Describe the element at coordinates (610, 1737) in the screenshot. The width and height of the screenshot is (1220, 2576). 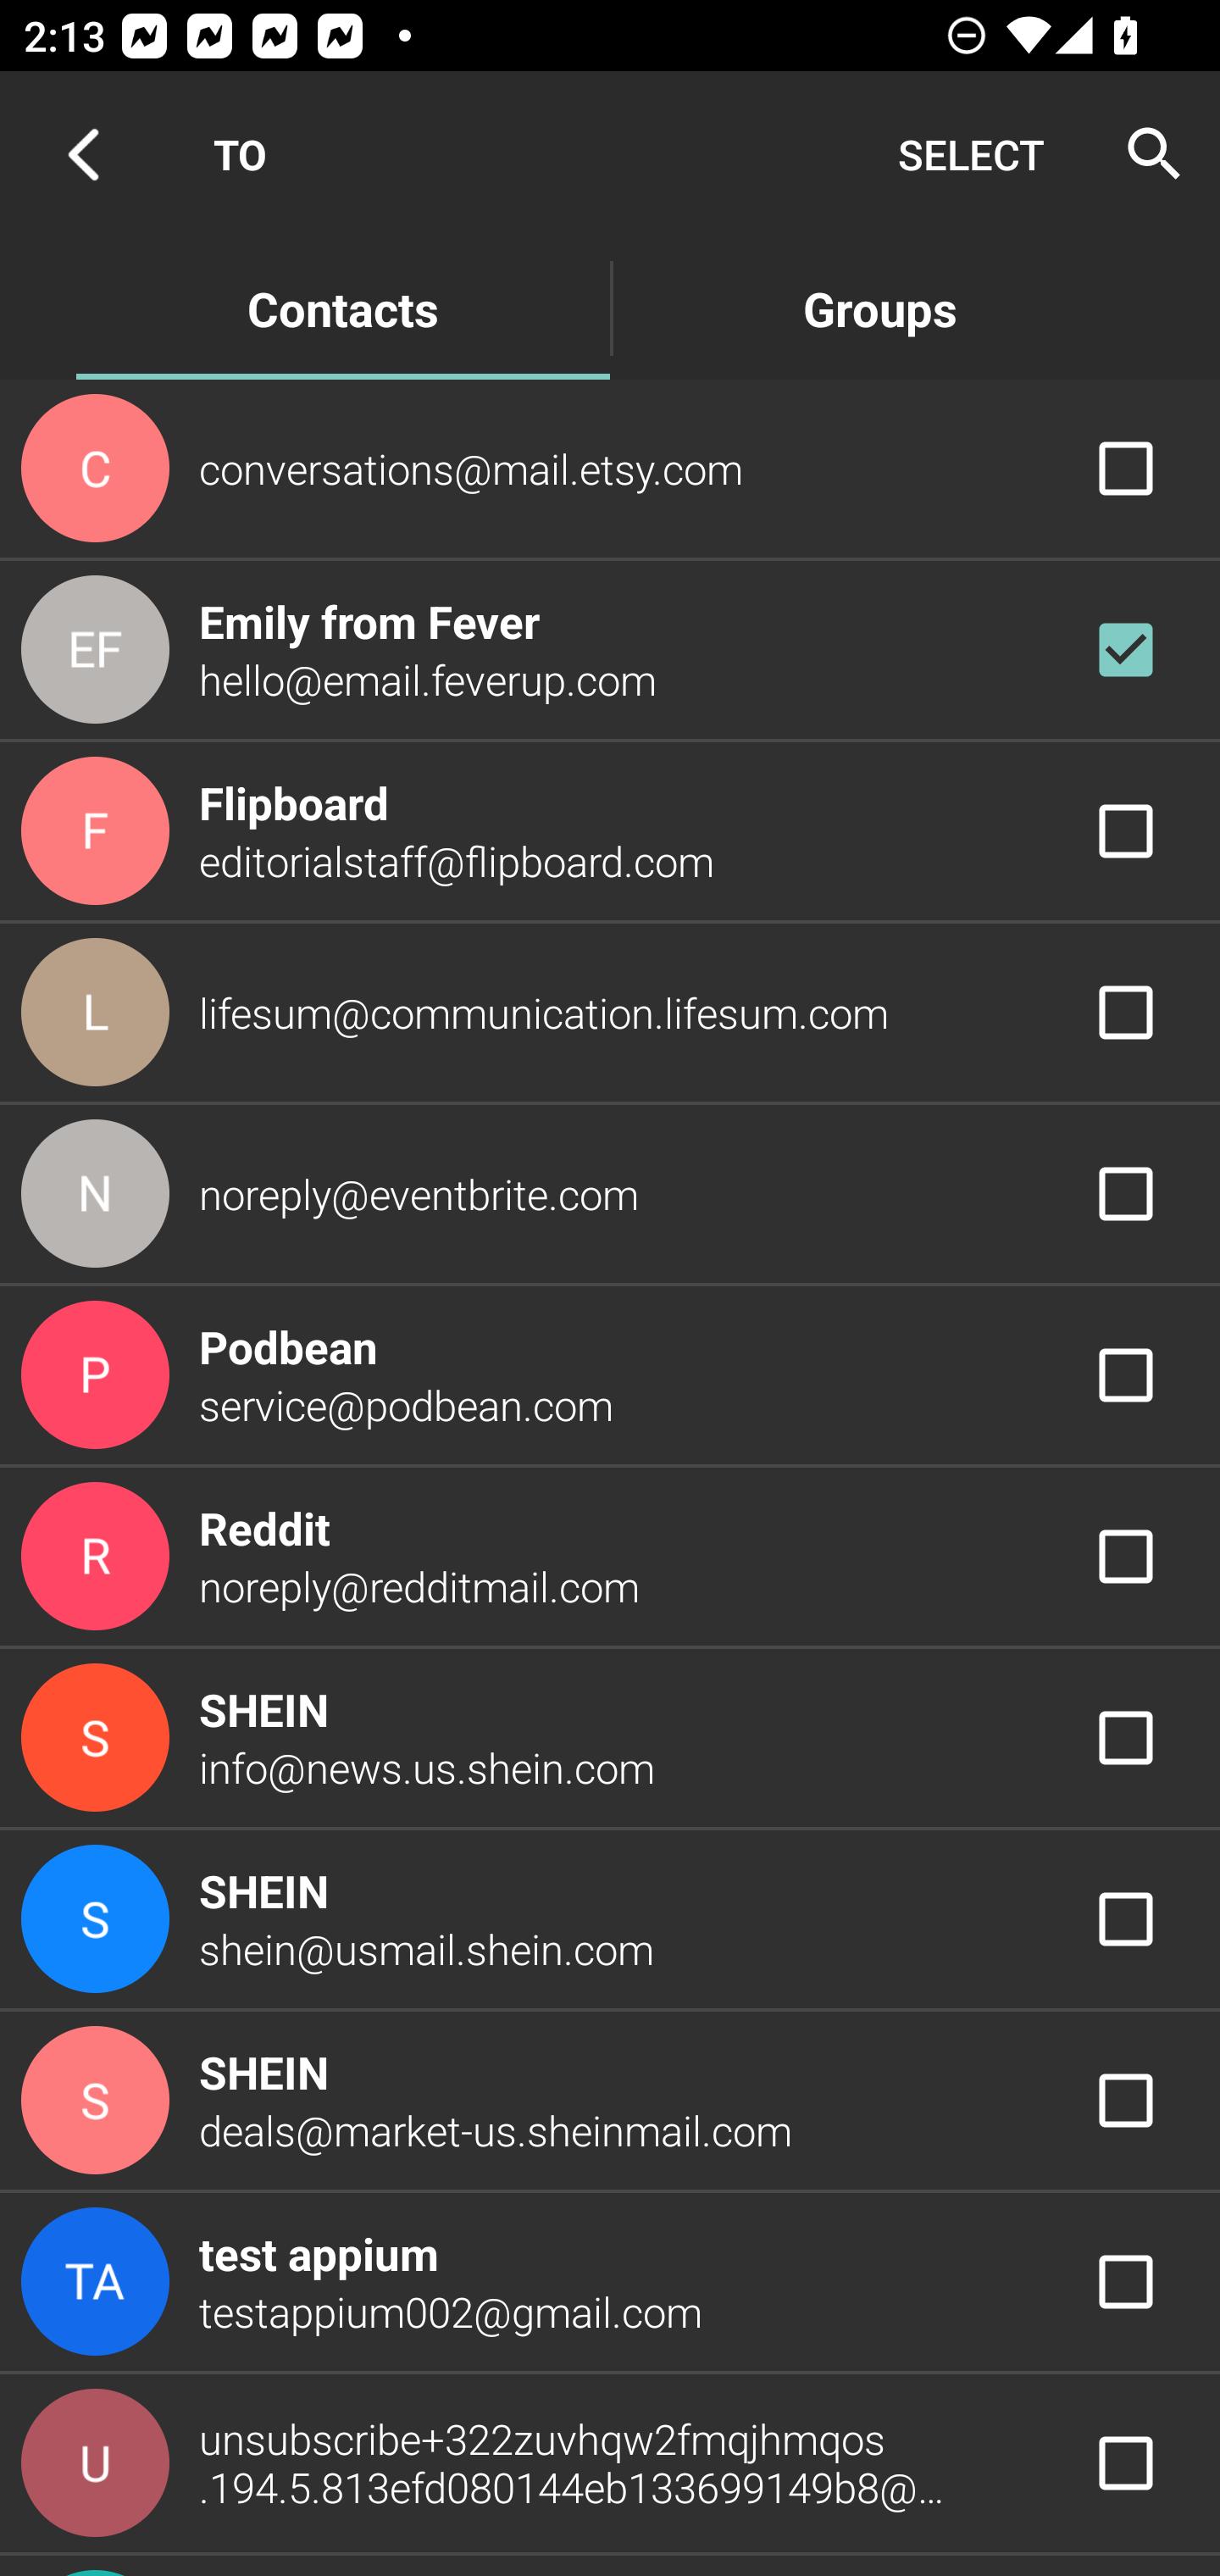
I see `SHEIN info@news.us.shein.com` at that location.